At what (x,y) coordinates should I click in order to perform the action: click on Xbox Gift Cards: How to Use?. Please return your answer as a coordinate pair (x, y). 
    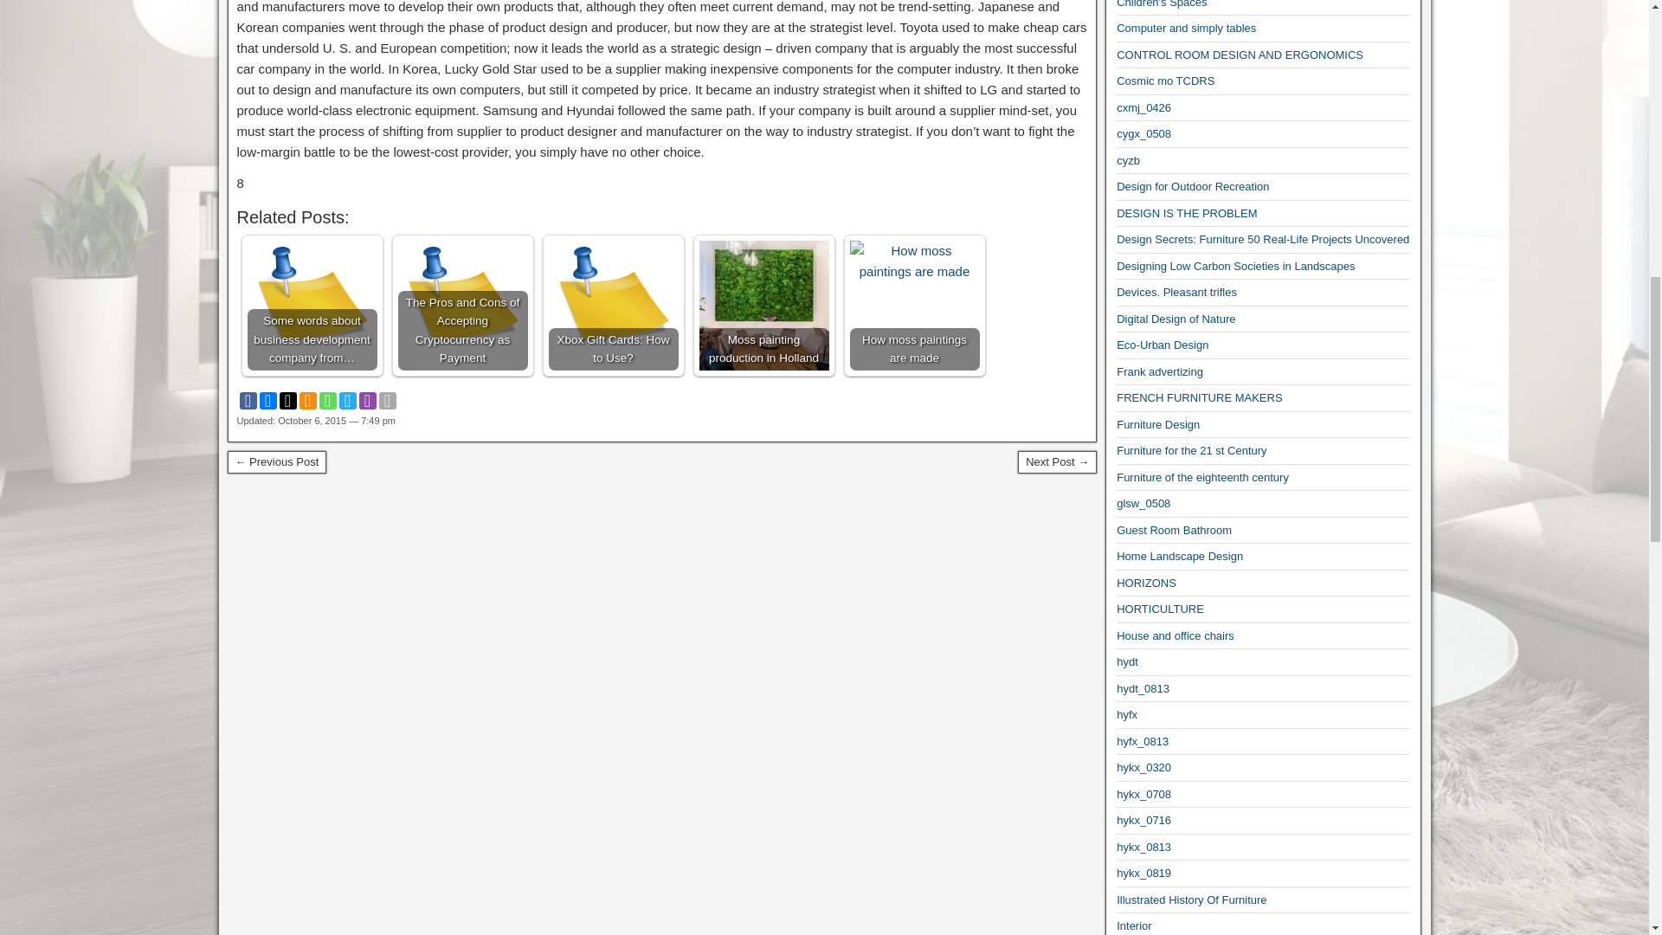
    Looking at the image, I should click on (613, 305).